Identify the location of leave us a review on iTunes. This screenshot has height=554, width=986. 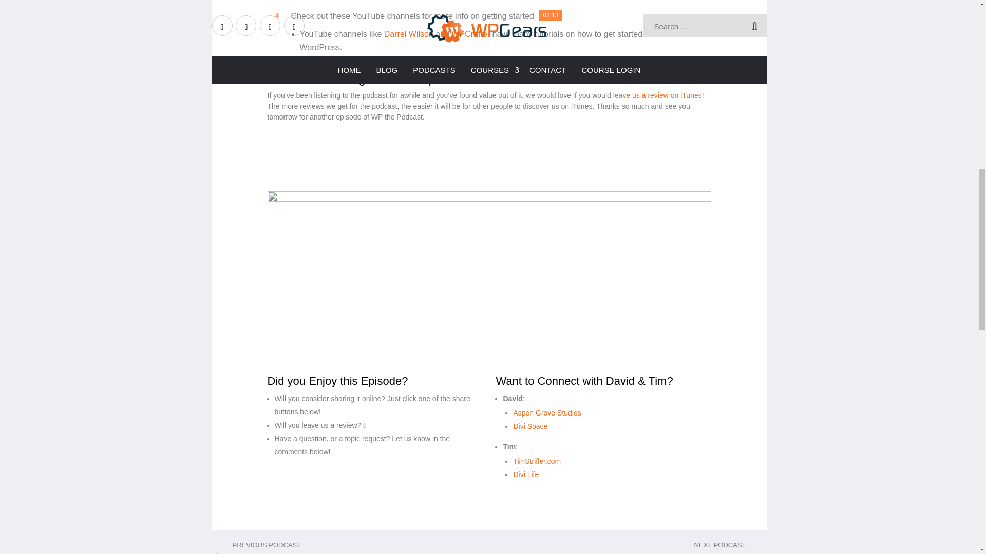
(657, 95).